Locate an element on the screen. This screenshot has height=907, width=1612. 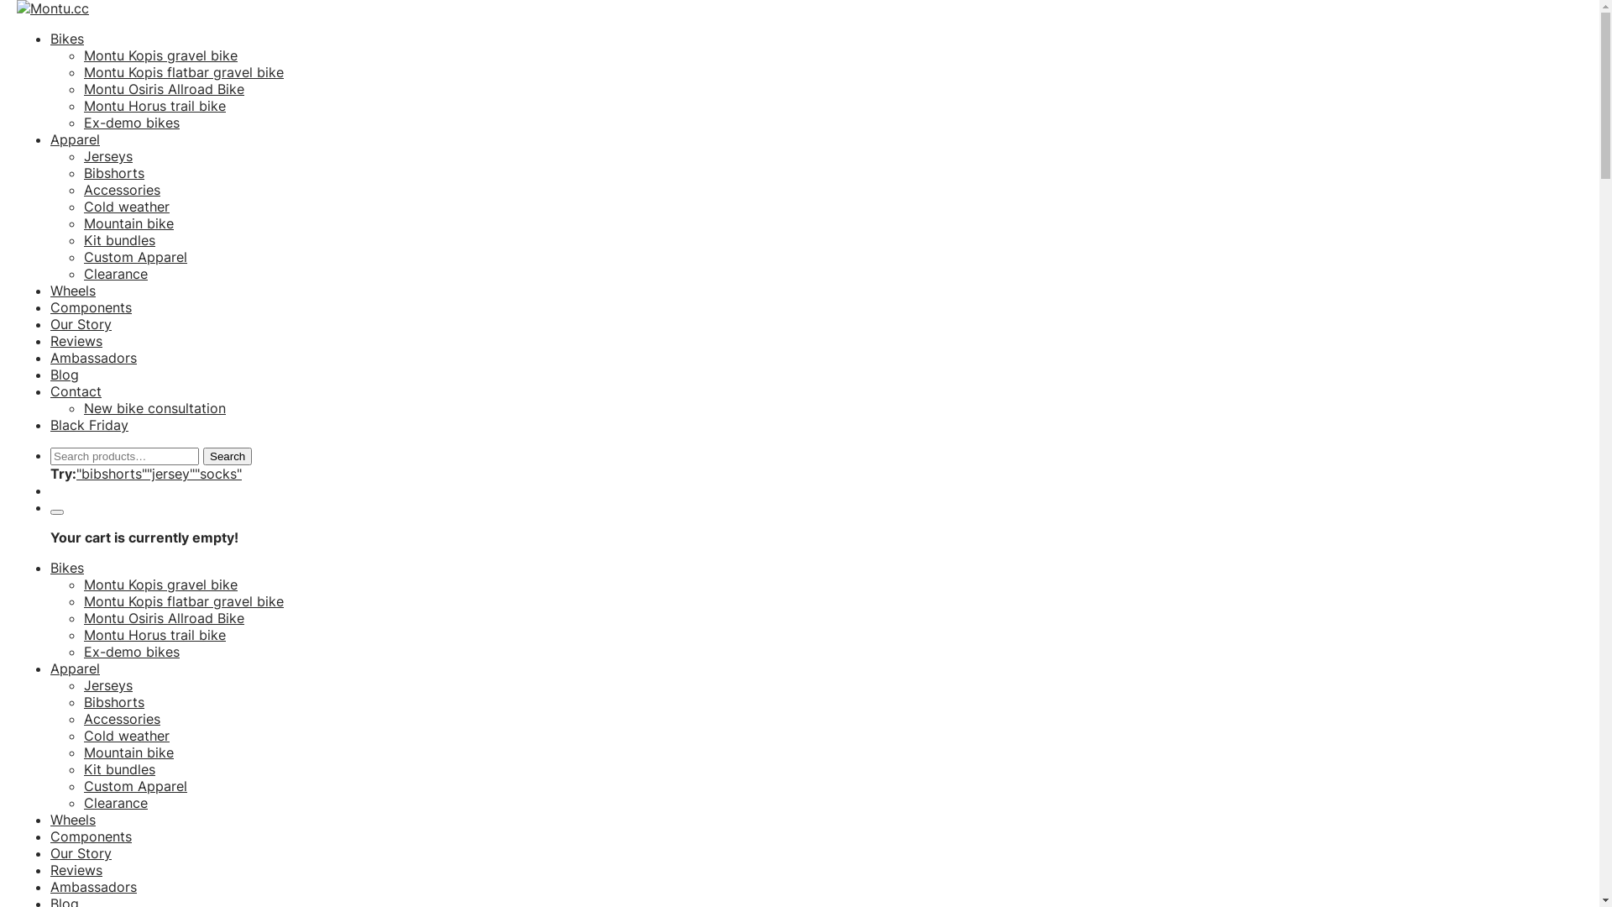
"jersey" is located at coordinates (171, 474).